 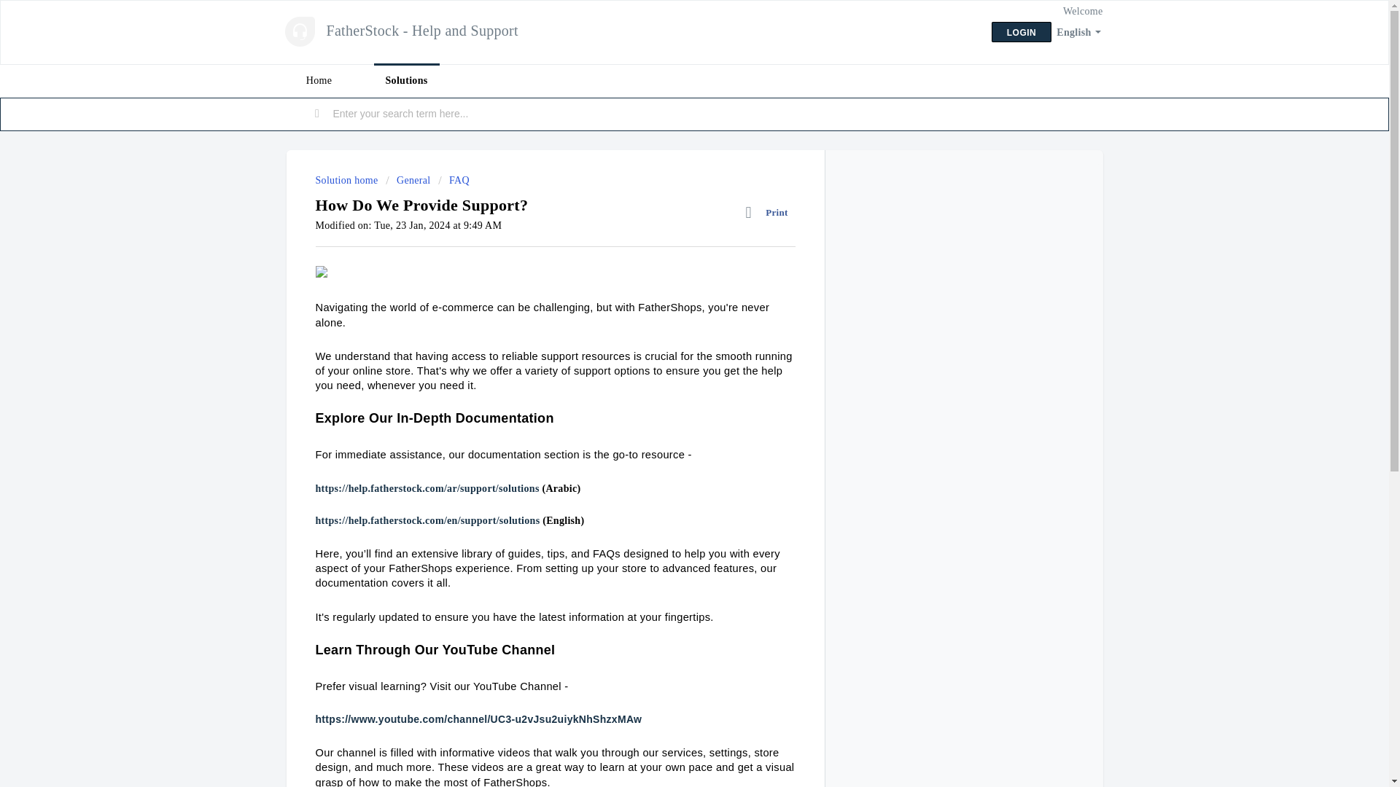 What do you see at coordinates (744, 112) in the screenshot?
I see `New support ticket` at bounding box center [744, 112].